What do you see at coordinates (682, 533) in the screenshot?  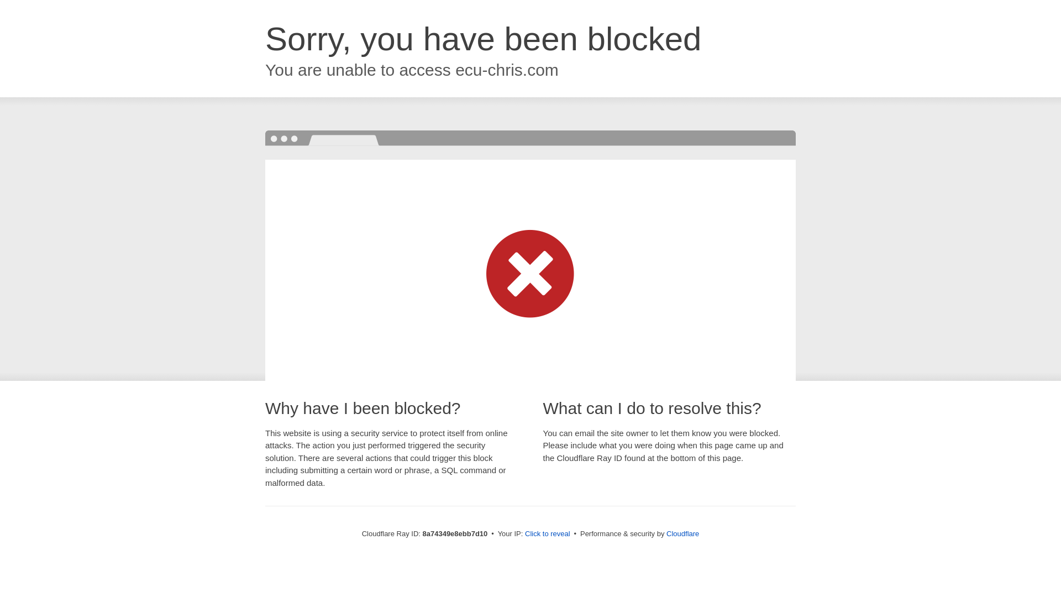 I see `Cloudflare` at bounding box center [682, 533].